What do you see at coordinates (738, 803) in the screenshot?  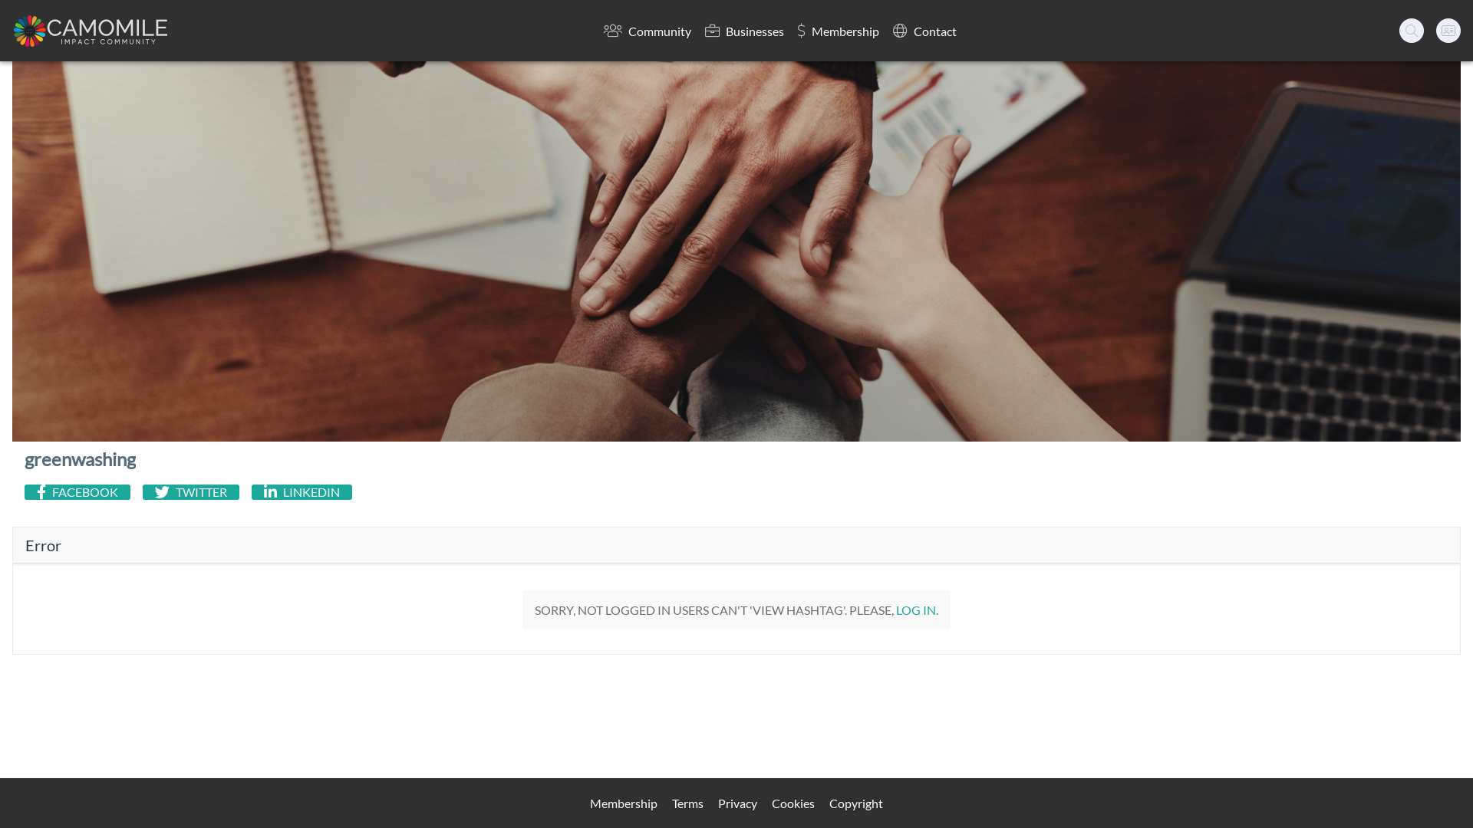 I see `Privacy` at bounding box center [738, 803].